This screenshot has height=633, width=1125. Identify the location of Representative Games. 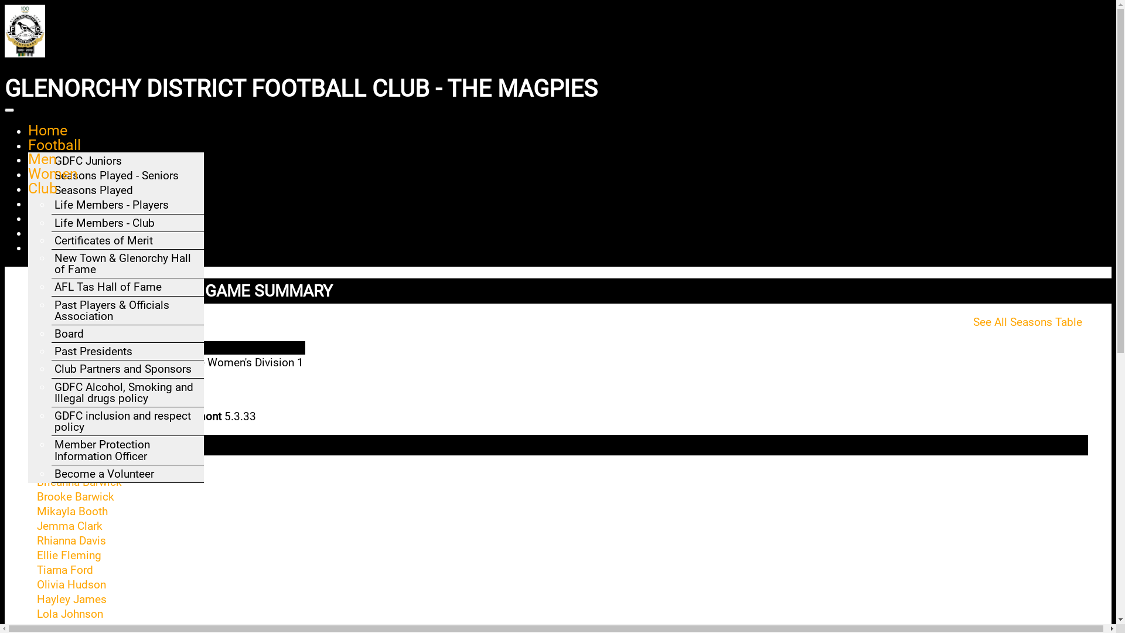
(110, 279).